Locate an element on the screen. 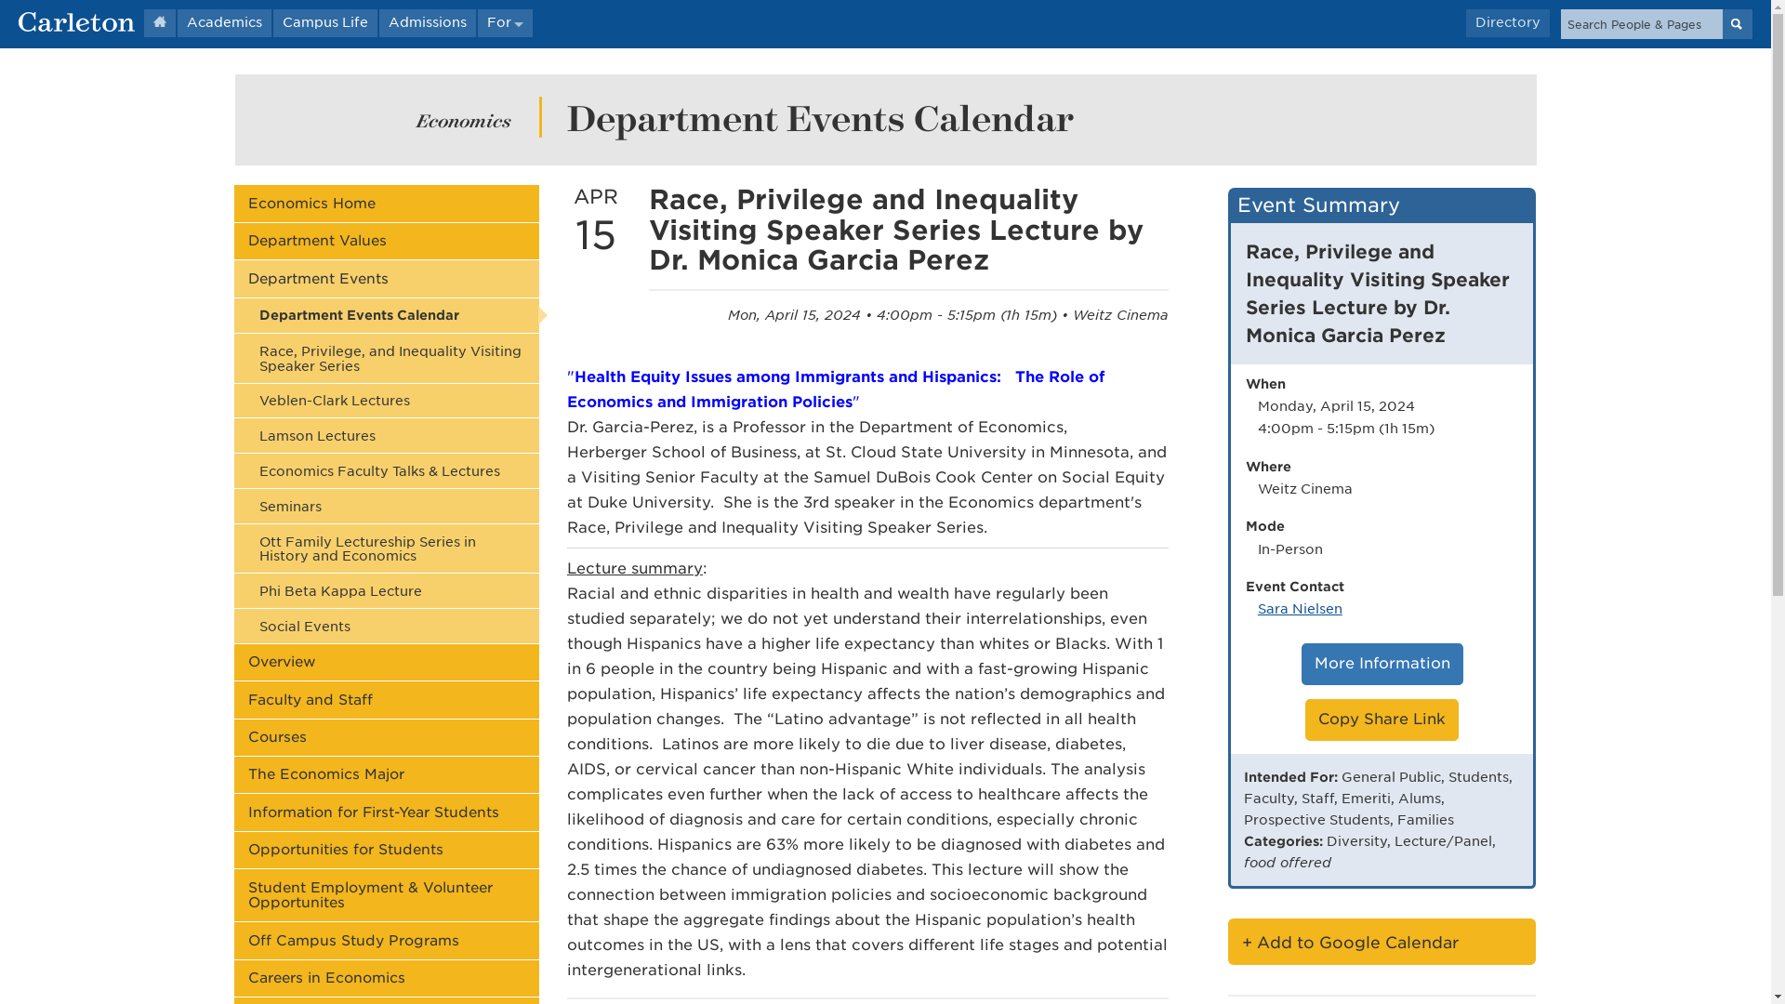 The height and width of the screenshot is (1004, 1785). Phi Beta Kappa Lecture is located at coordinates (386, 590).